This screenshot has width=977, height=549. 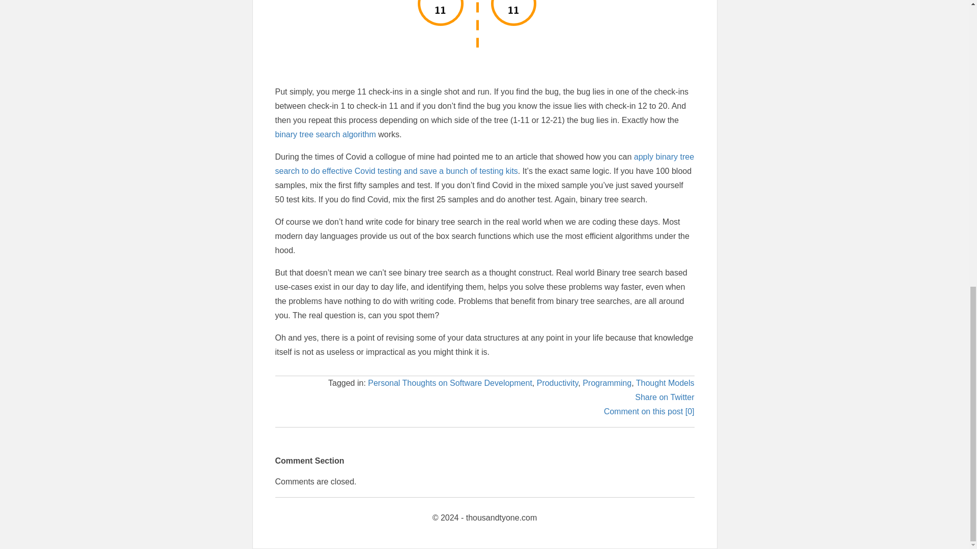 I want to click on binary tree search algorithm, so click(x=325, y=134).